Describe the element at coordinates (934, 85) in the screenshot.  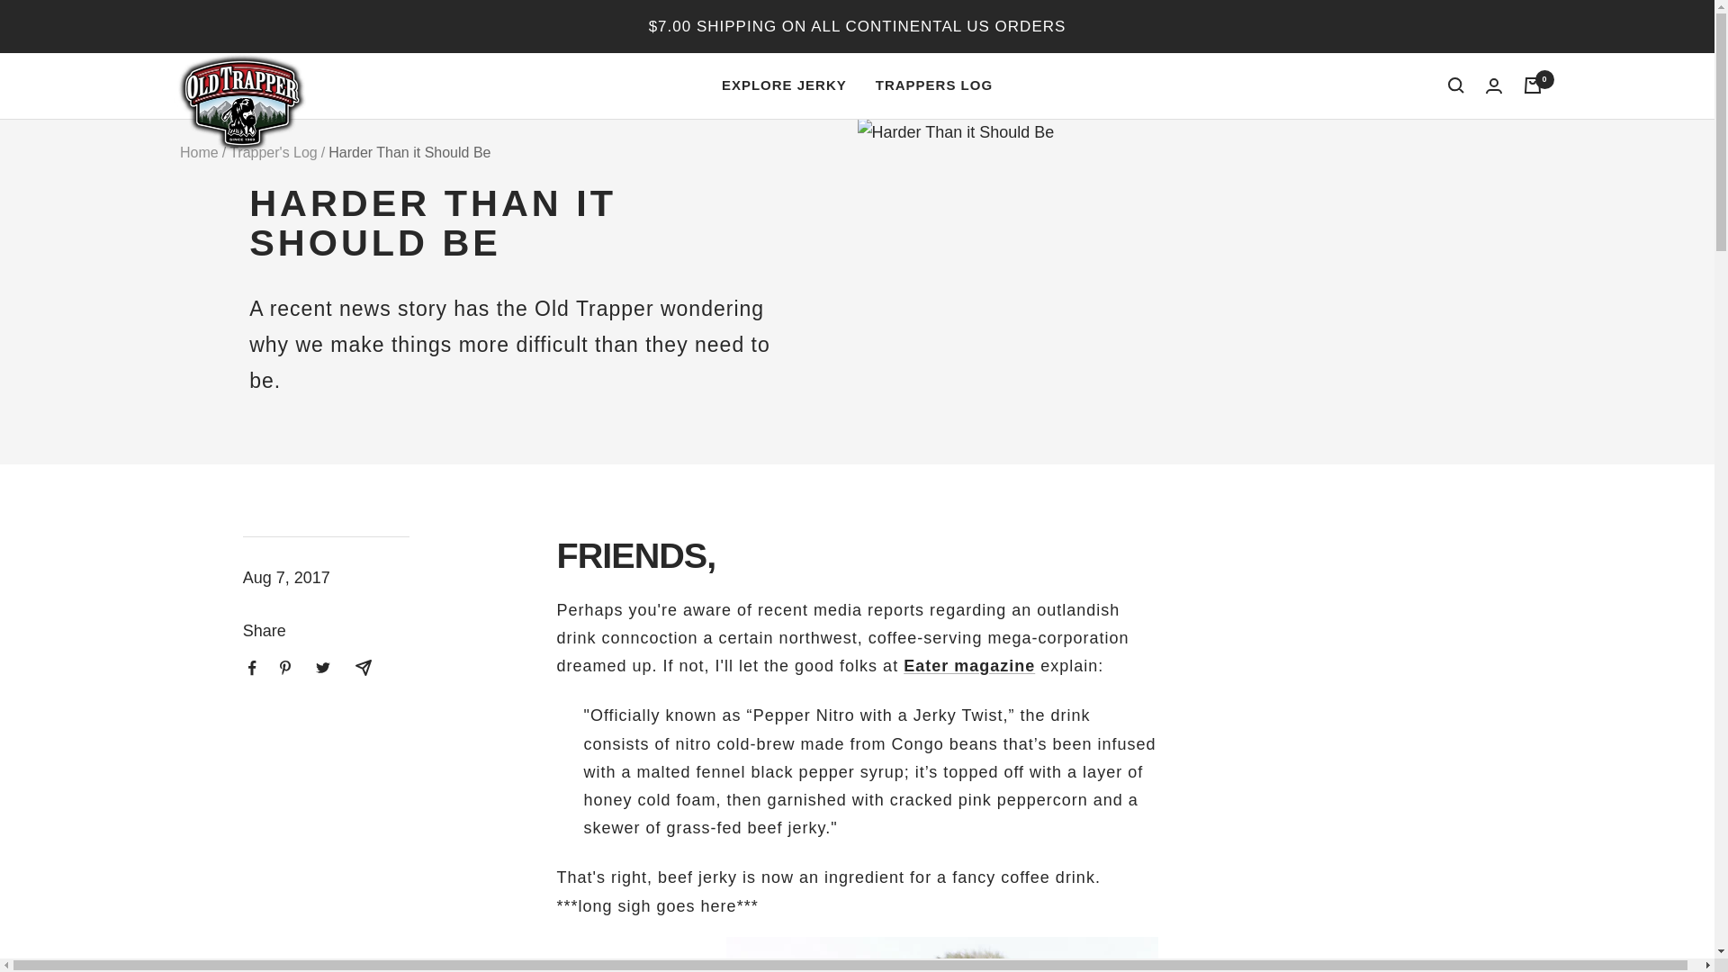
I see `TRAPPERS LOG` at that location.